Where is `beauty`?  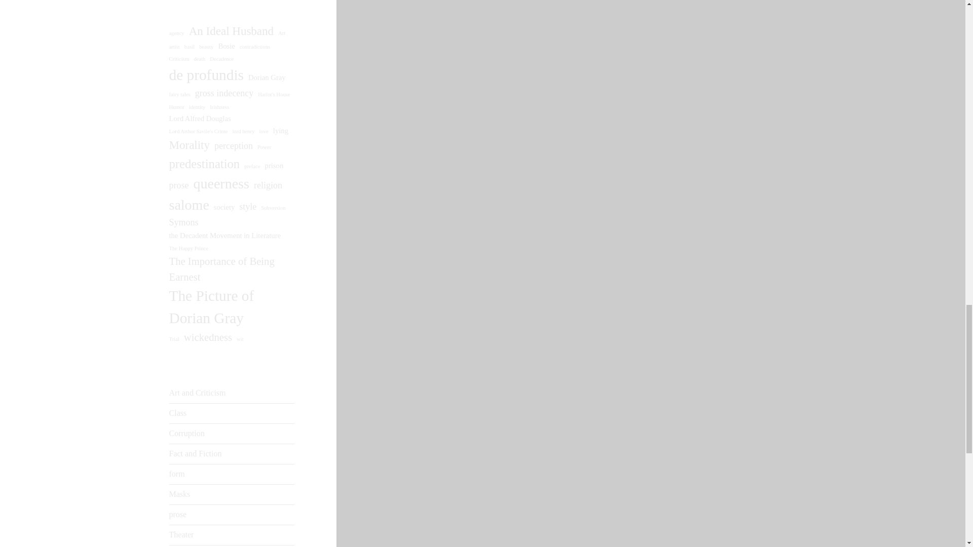
beauty is located at coordinates (206, 47).